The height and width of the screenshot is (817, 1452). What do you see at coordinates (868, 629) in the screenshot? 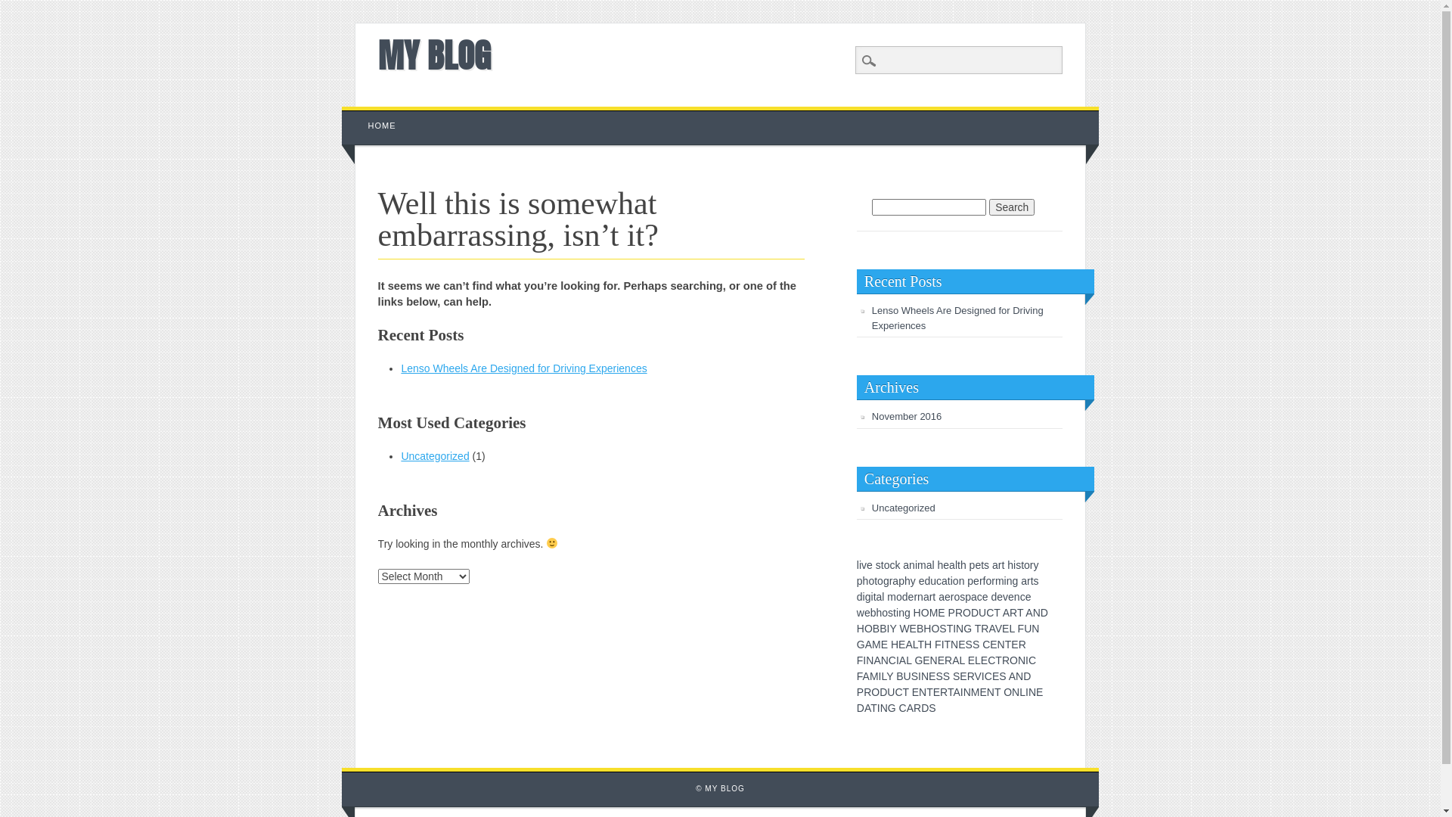
I see `O` at bounding box center [868, 629].